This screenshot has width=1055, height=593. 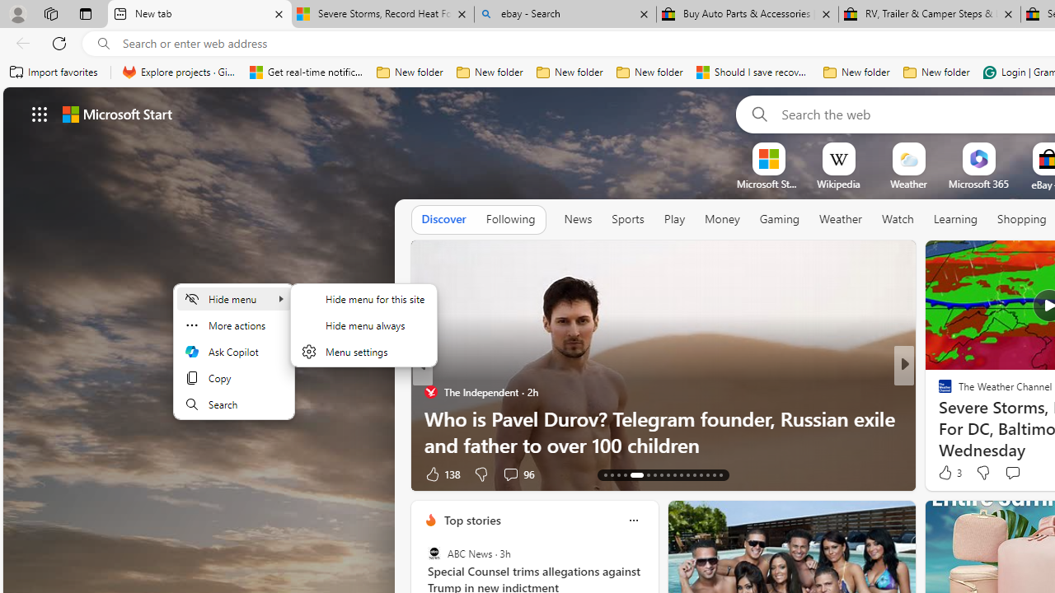 I want to click on 138 Like, so click(x=441, y=473).